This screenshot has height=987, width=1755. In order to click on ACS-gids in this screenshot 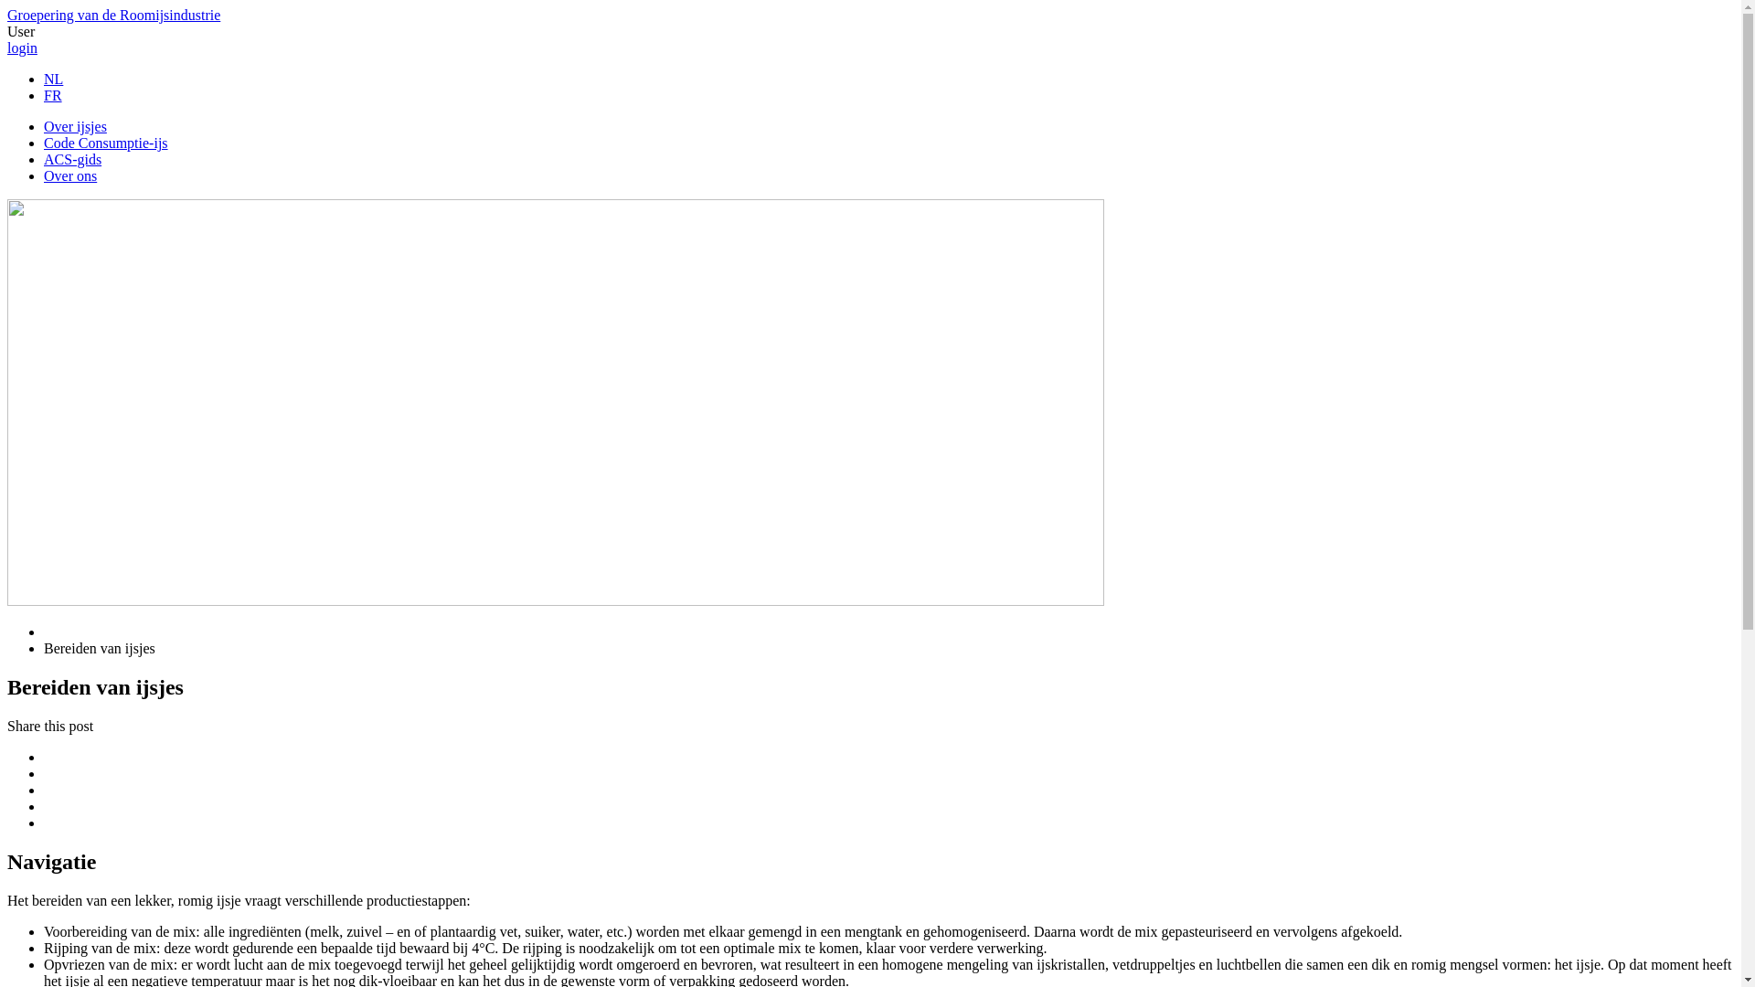, I will do `click(73, 159)`.